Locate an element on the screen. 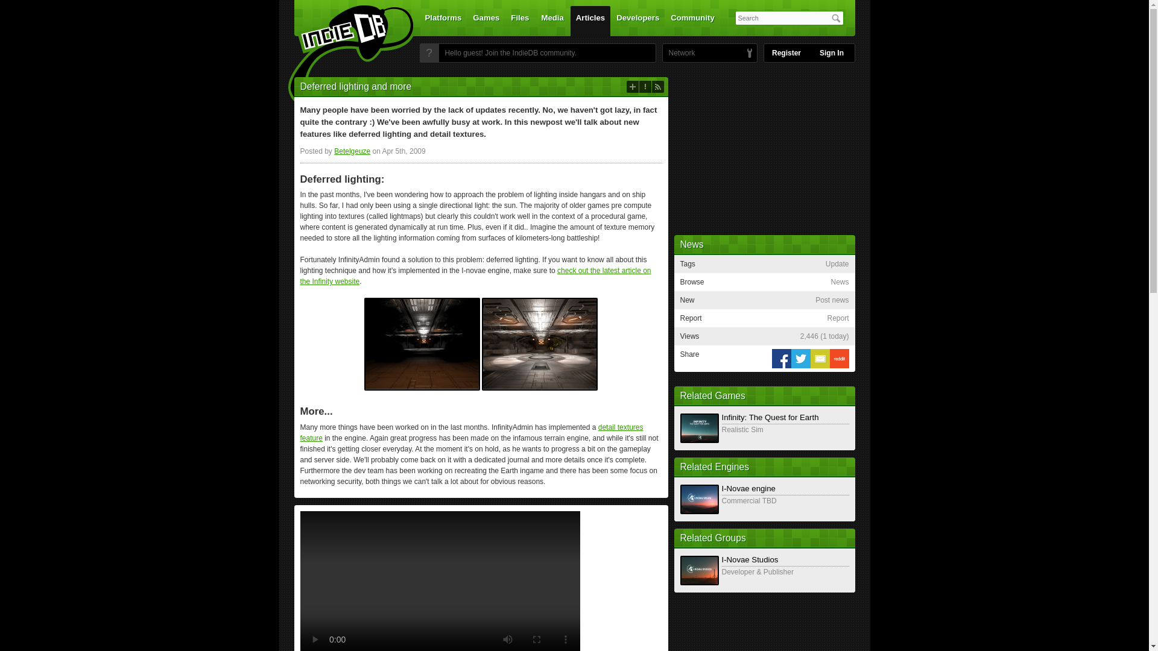 Image resolution: width=1158 pixels, height=651 pixels. Home is located at coordinates (343, 56).